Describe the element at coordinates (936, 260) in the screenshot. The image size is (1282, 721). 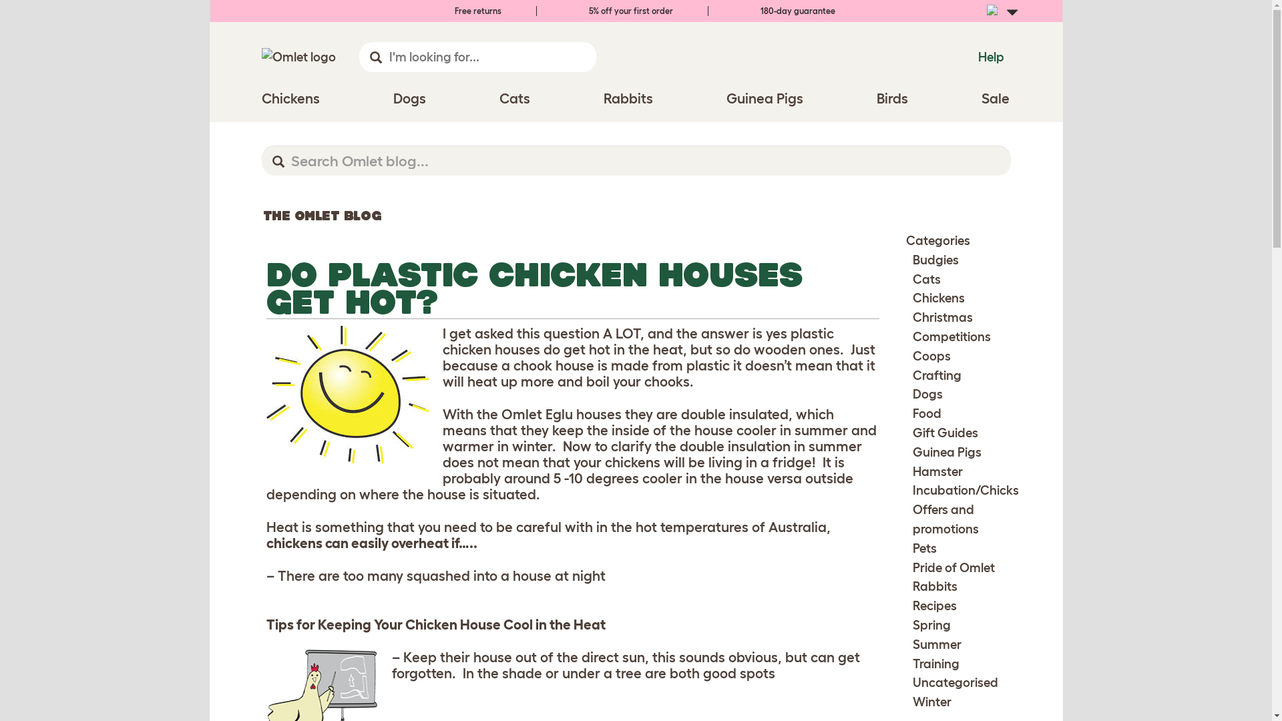
I see `Budgies` at that location.